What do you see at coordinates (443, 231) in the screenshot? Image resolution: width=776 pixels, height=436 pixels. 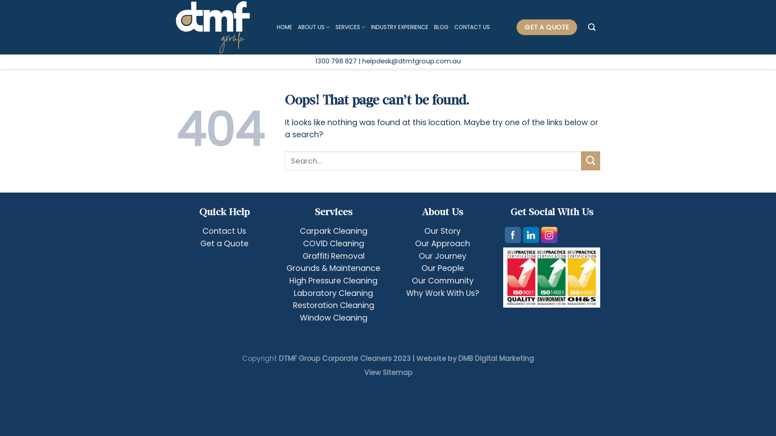 I see `Our Story` at bounding box center [443, 231].